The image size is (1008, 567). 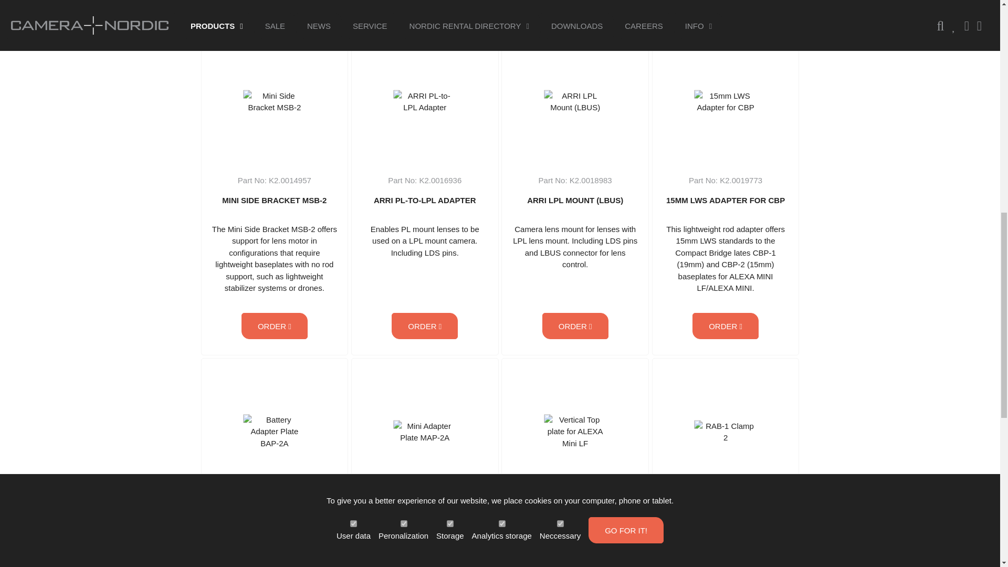 What do you see at coordinates (274, 432) in the screenshot?
I see `Battery Adapter Plate BAP-2A` at bounding box center [274, 432].